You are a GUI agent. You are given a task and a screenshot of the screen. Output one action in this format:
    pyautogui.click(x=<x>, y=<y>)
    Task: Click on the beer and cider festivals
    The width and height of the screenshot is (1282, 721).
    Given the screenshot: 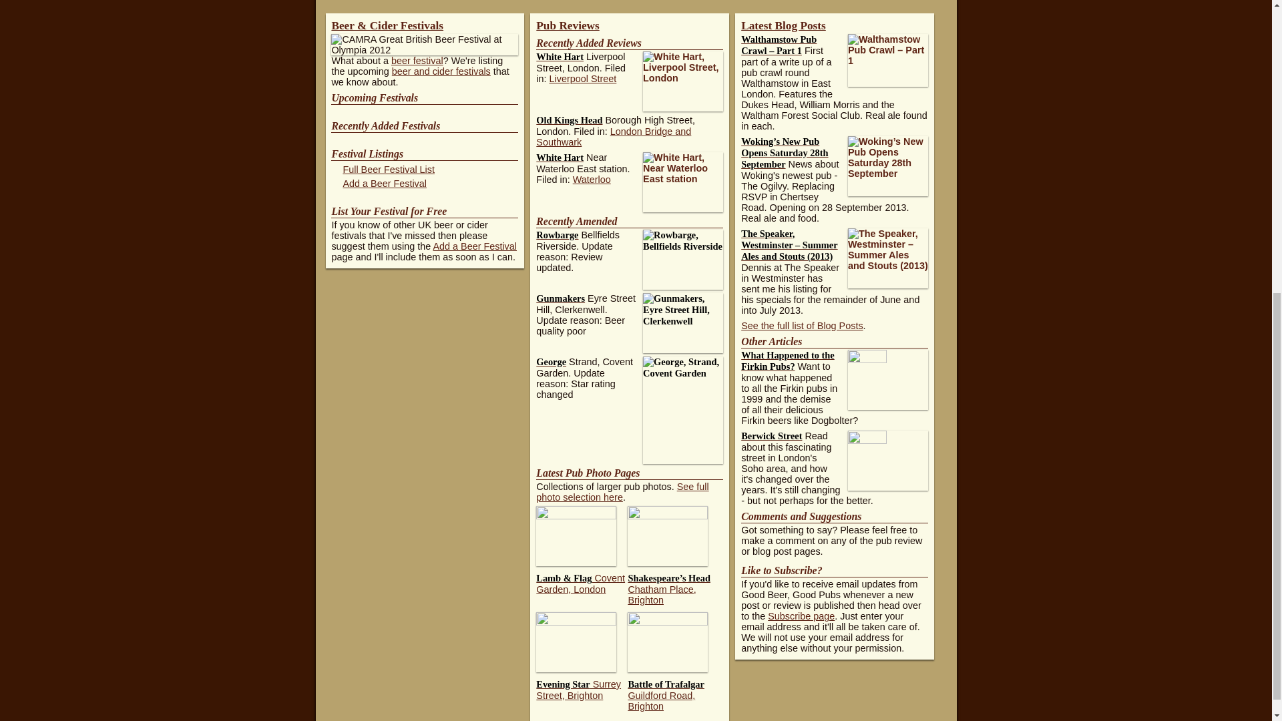 What is the action you would take?
    pyautogui.click(x=441, y=71)
    